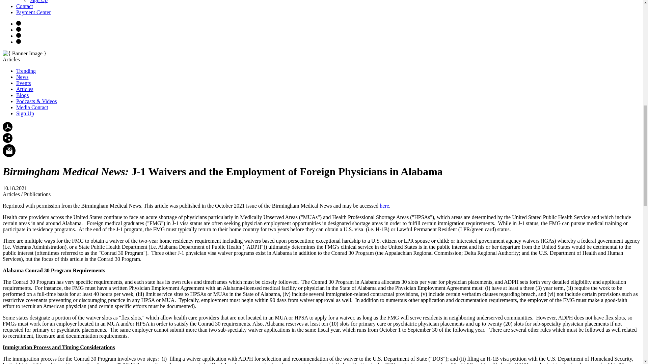 This screenshot has height=364, width=648. What do you see at coordinates (7, 127) in the screenshot?
I see `PDF` at bounding box center [7, 127].